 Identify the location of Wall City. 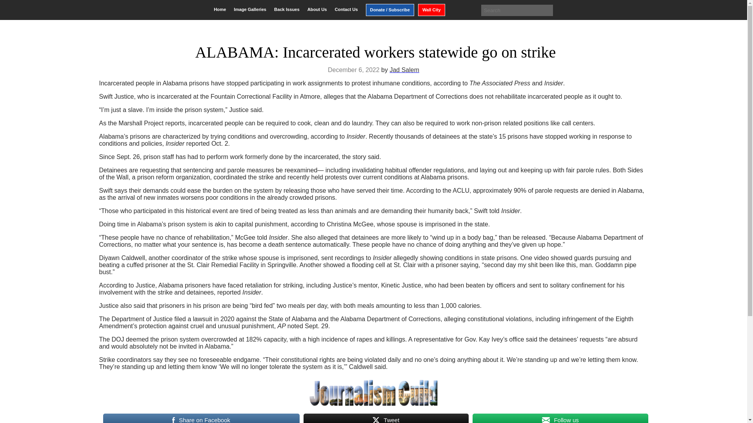
(431, 10).